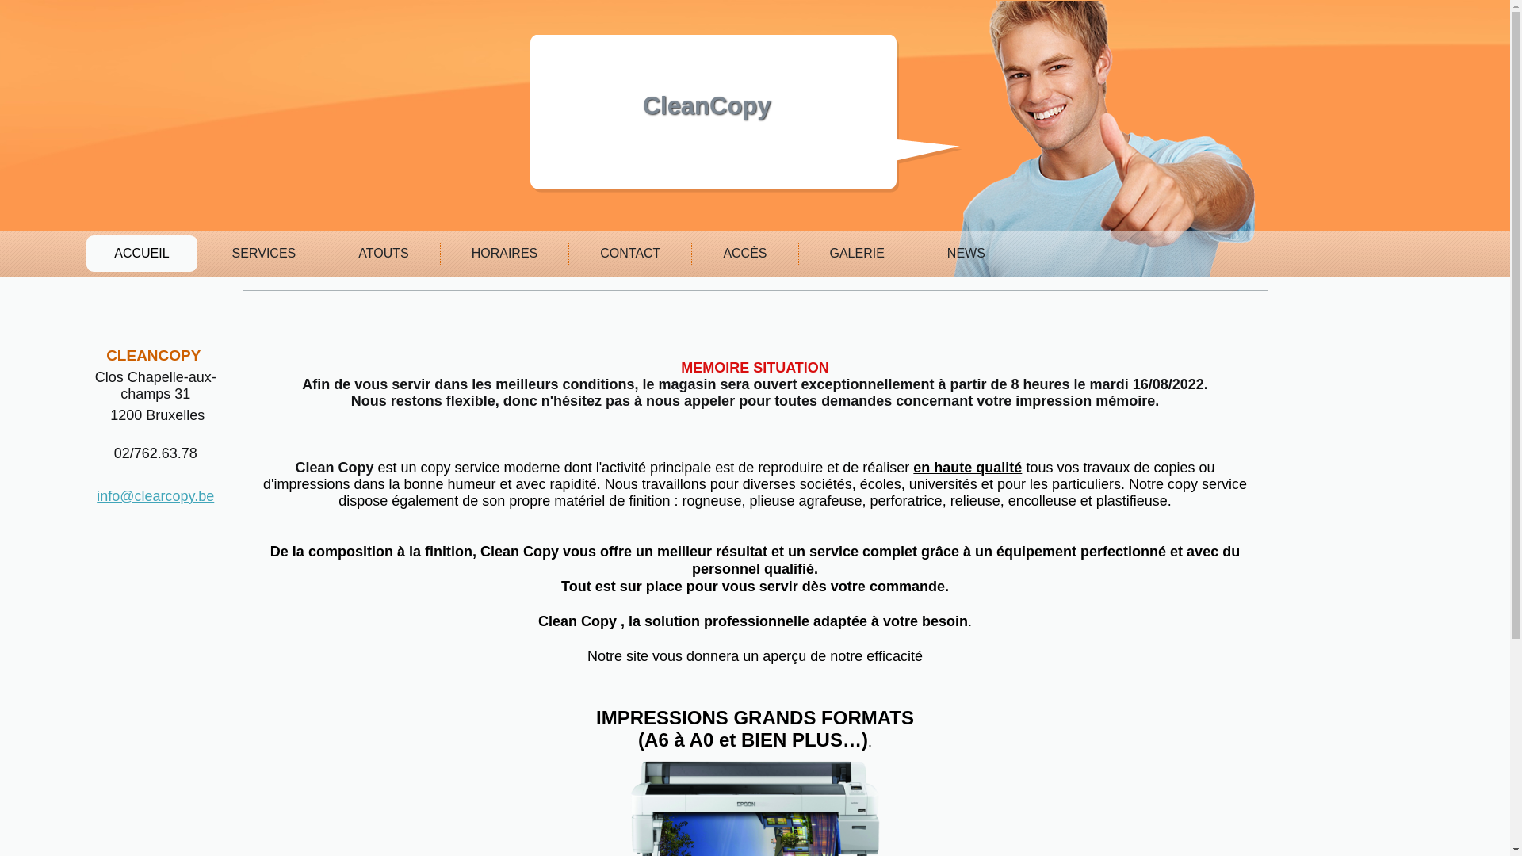 This screenshot has width=1522, height=856. What do you see at coordinates (155, 496) in the screenshot?
I see `info@clearcopy.be` at bounding box center [155, 496].